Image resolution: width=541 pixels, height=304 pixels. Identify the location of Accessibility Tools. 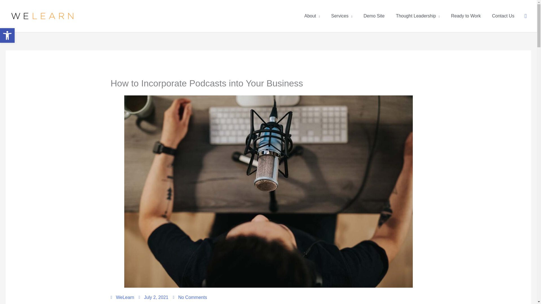
(7, 35).